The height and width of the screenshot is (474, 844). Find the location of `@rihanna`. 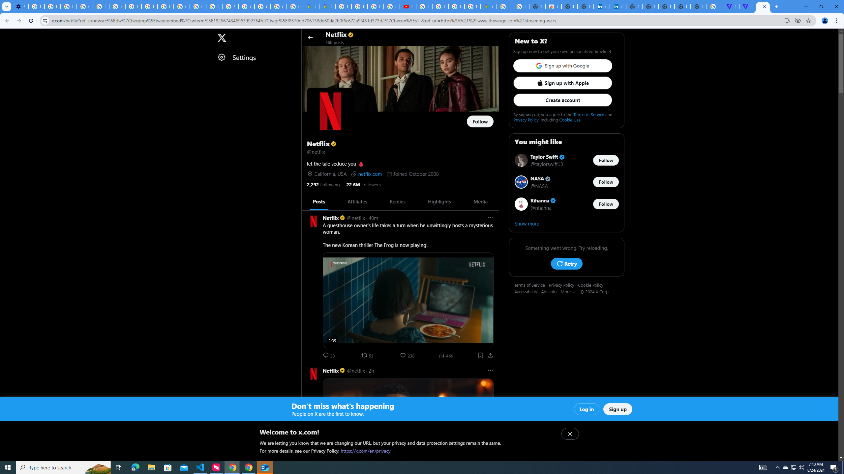

@rihanna is located at coordinates (541, 207).